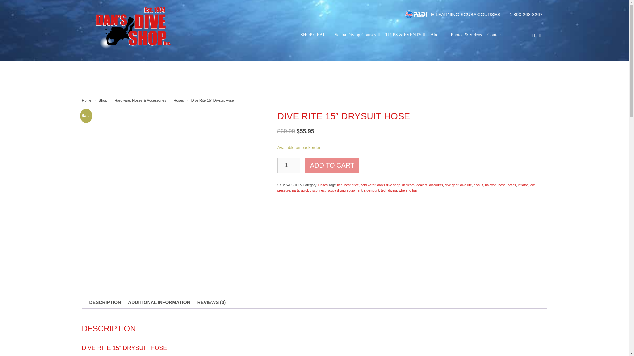 The image size is (634, 356). I want to click on SHOP GEAR, so click(315, 38).